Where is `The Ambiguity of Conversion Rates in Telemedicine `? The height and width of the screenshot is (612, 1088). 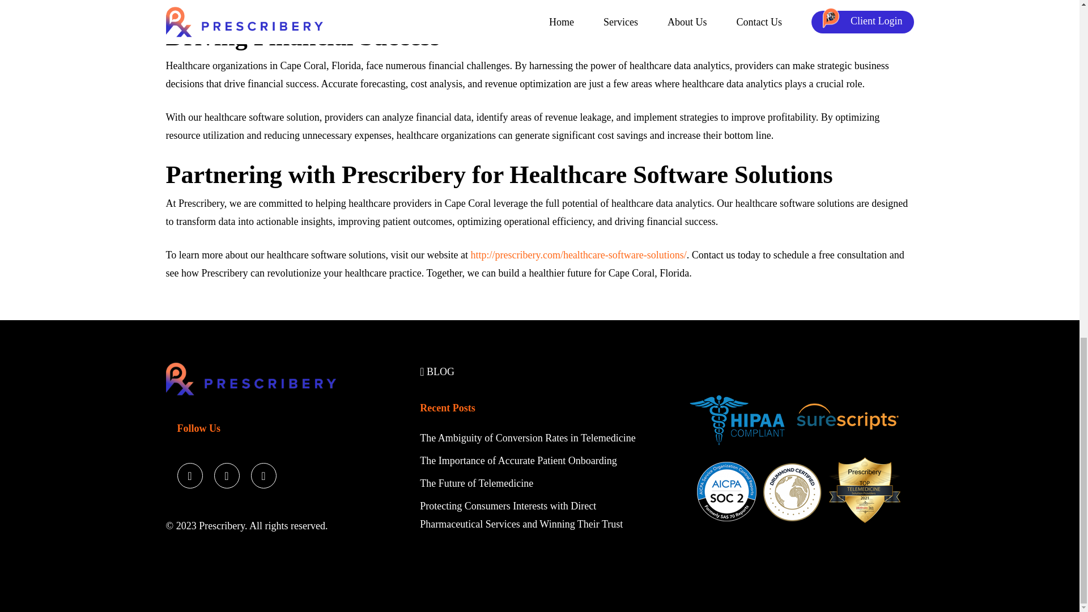 The Ambiguity of Conversion Rates in Telemedicine  is located at coordinates (529, 437).